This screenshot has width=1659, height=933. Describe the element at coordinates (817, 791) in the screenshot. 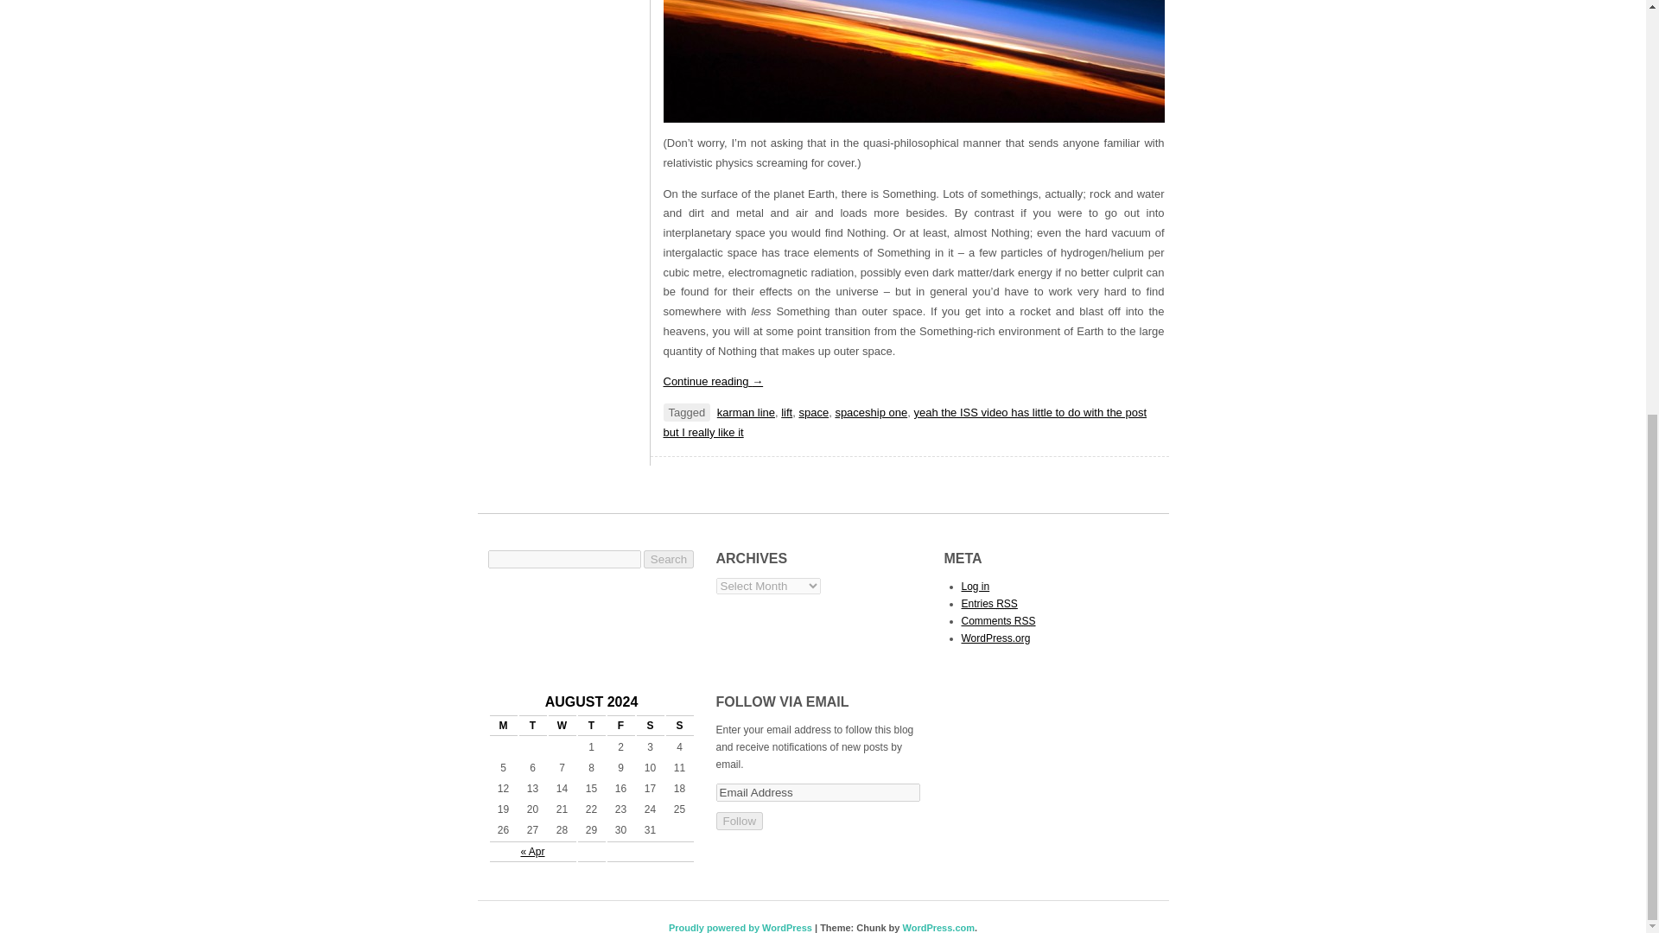

I see `Email Address` at that location.